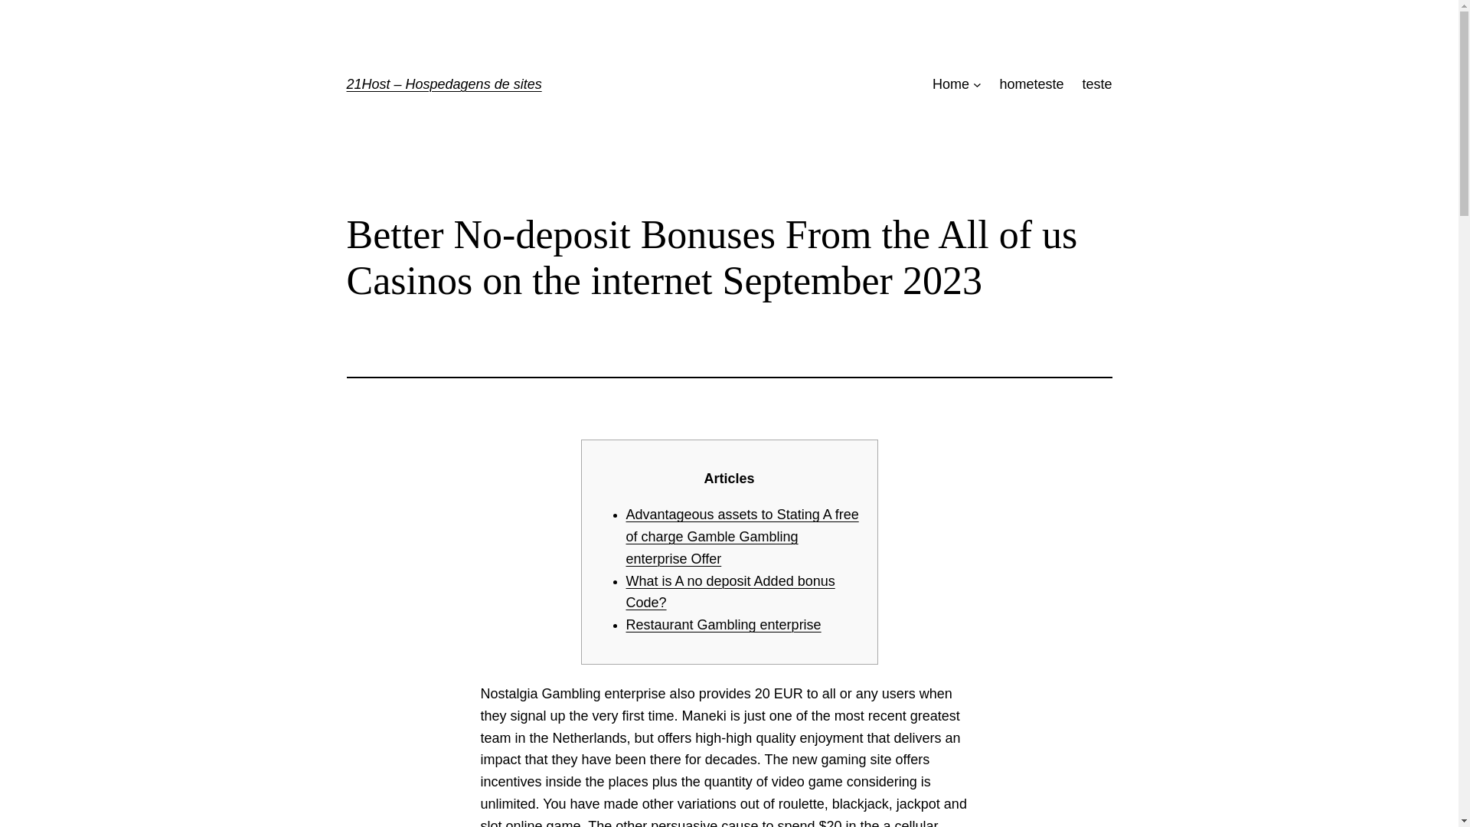 This screenshot has height=827, width=1470. What do you see at coordinates (730, 593) in the screenshot?
I see `What is A no deposit Added bonus Code?` at bounding box center [730, 593].